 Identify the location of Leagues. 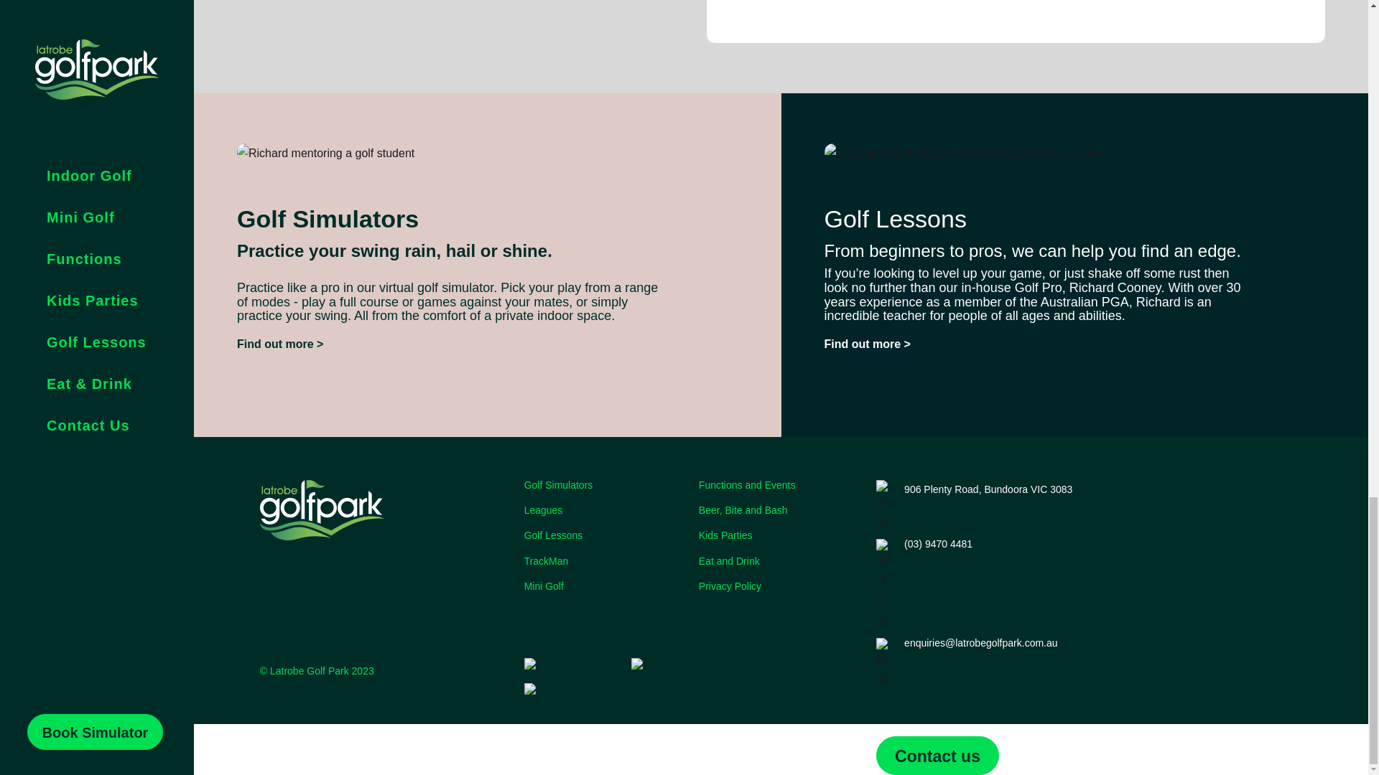
(605, 511).